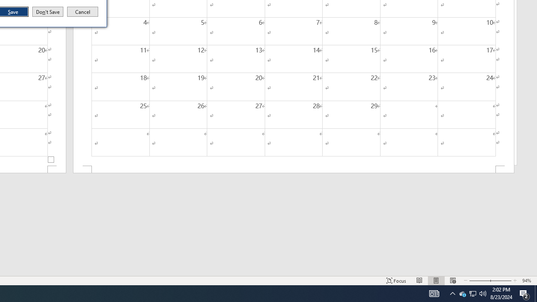 This screenshot has width=537, height=302. I want to click on Notification Chevron, so click(472, 294).